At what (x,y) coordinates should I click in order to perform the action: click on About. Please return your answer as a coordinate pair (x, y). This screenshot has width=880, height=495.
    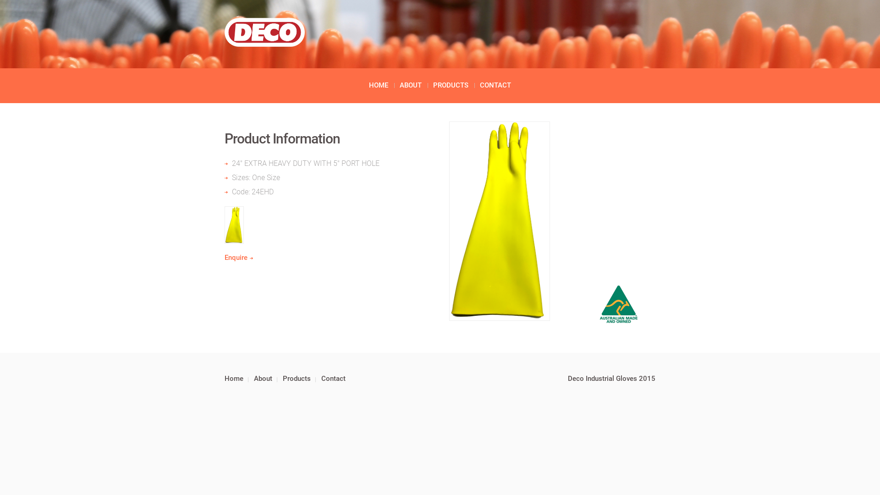
    Looking at the image, I should click on (263, 379).